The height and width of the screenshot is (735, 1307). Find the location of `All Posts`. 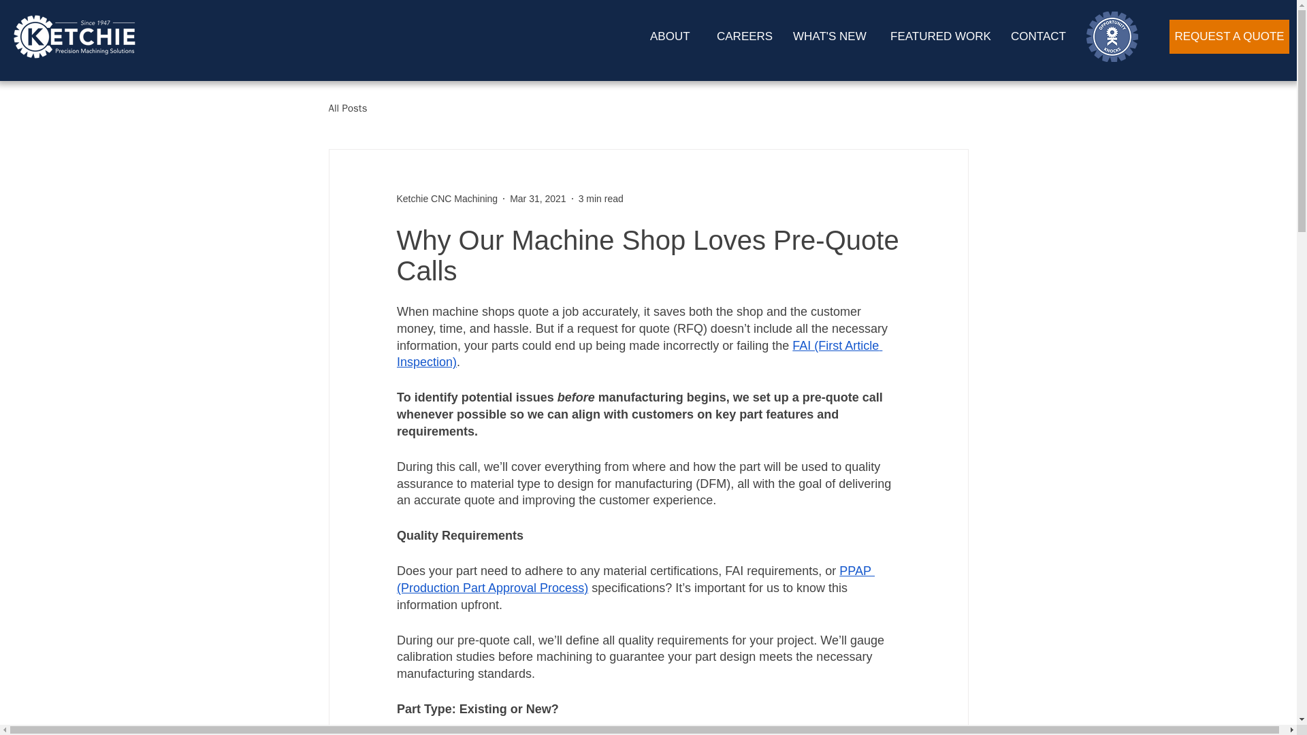

All Posts is located at coordinates (347, 108).